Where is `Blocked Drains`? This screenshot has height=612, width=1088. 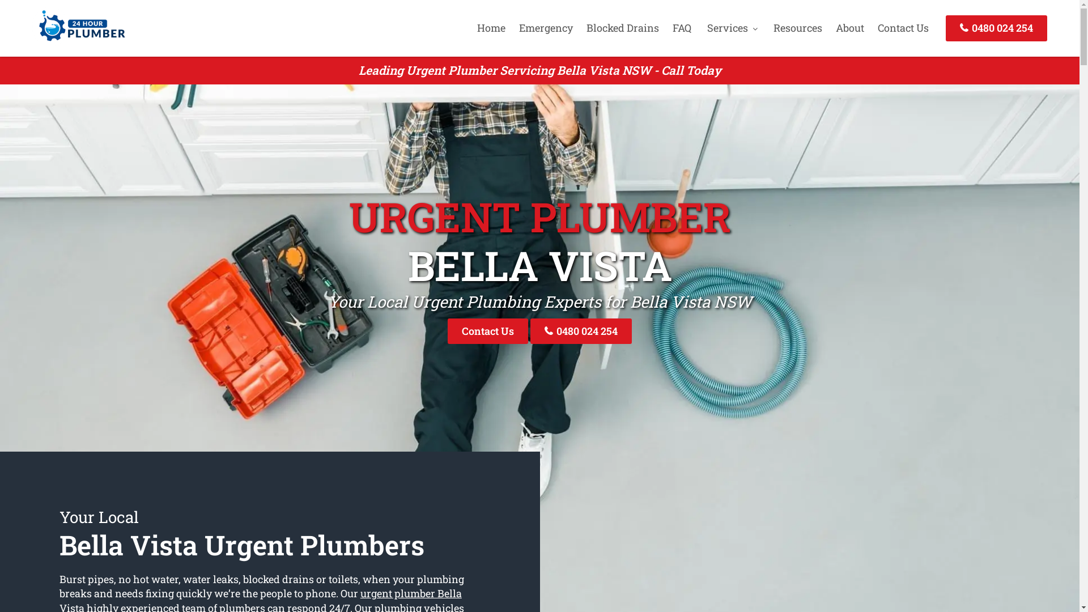 Blocked Drains is located at coordinates (623, 28).